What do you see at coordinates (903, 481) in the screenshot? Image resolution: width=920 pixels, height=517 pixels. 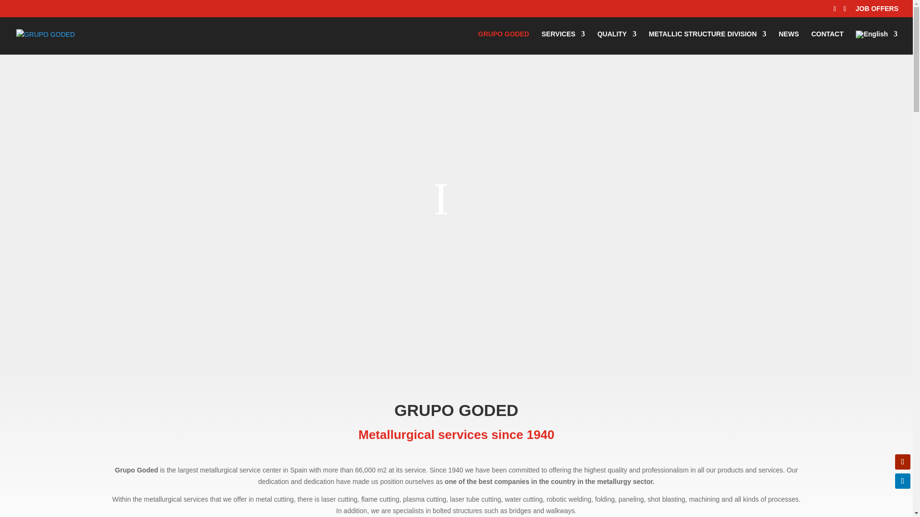 I see `Follow on LinkedIn` at bounding box center [903, 481].